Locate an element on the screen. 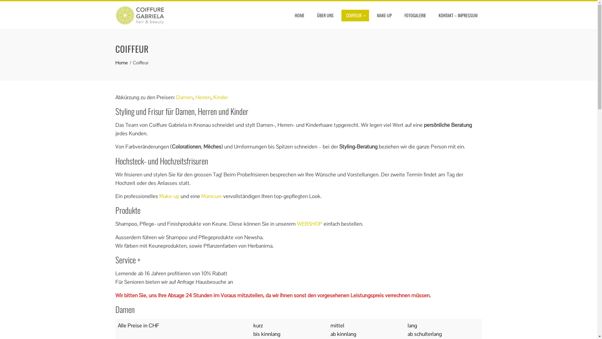 The width and height of the screenshot is (602, 339). Home is located at coordinates (122, 63).